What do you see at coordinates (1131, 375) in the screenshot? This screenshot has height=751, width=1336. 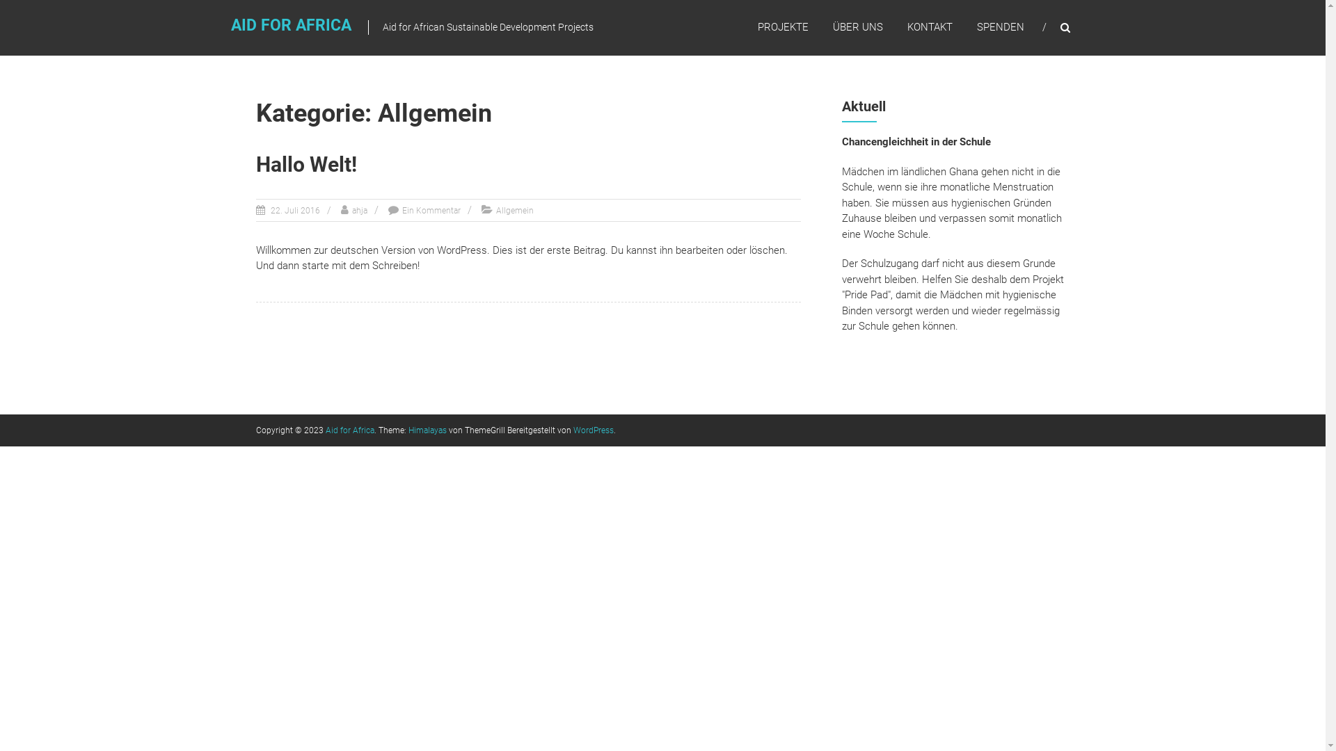 I see `Suche` at bounding box center [1131, 375].